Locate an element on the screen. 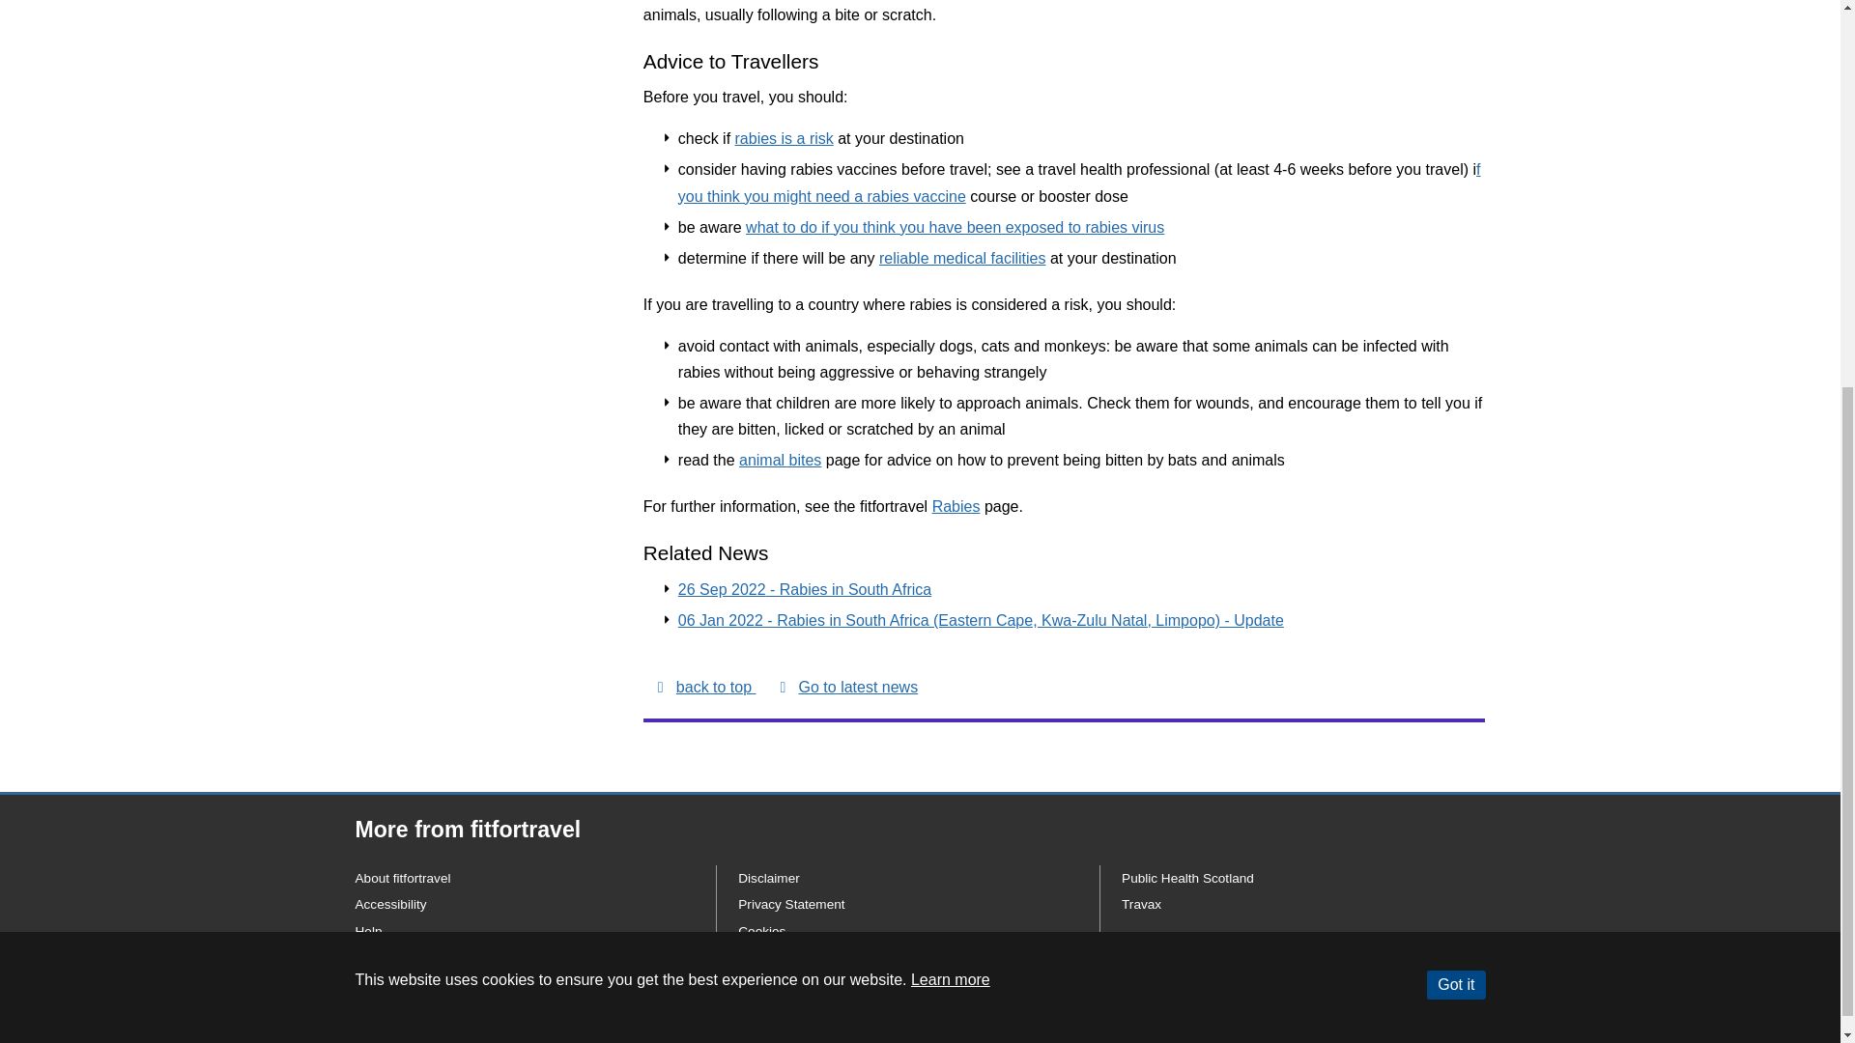 The image size is (1855, 1043). Copyright is located at coordinates (765, 957).